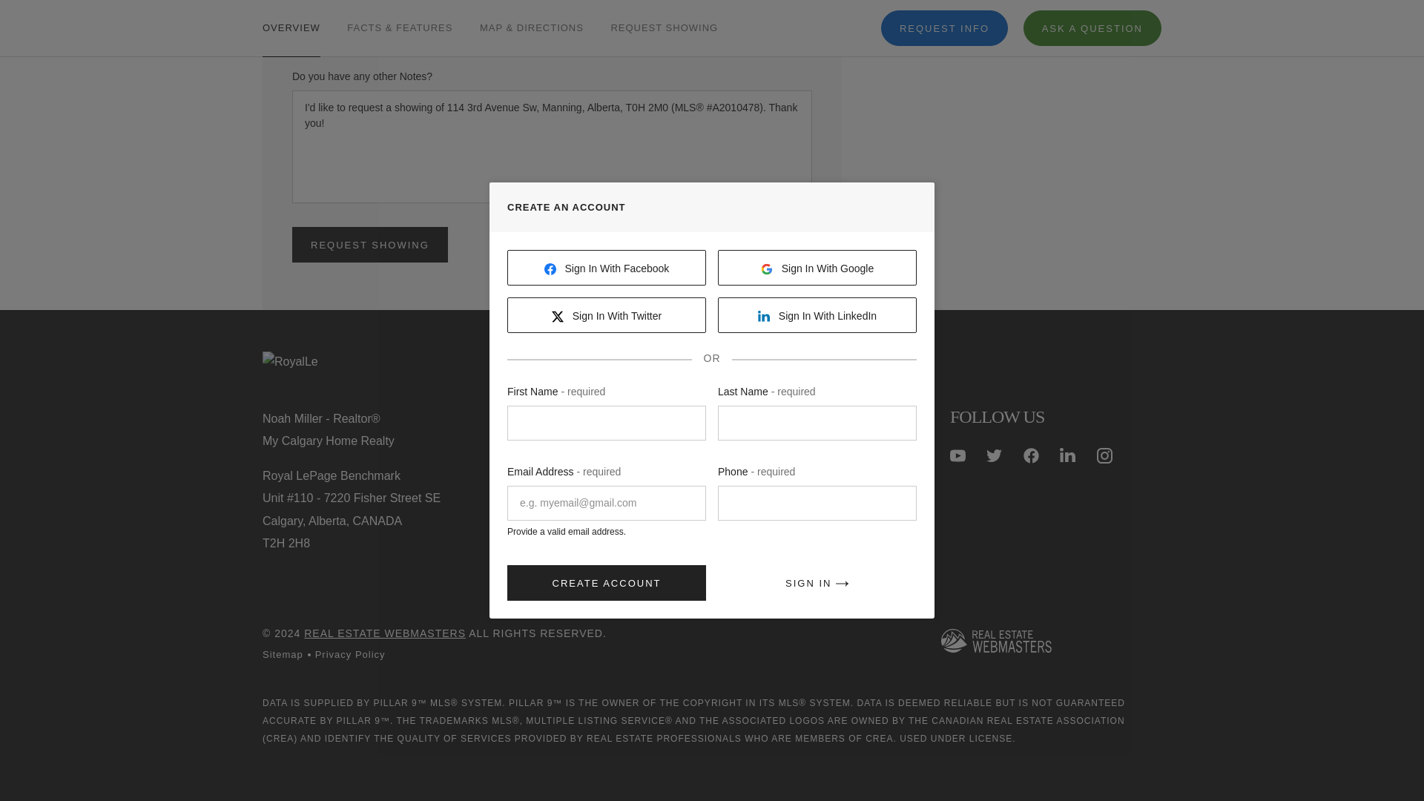 This screenshot has height=801, width=1424. What do you see at coordinates (1031, 455) in the screenshot?
I see `FACEBOOK` at bounding box center [1031, 455].